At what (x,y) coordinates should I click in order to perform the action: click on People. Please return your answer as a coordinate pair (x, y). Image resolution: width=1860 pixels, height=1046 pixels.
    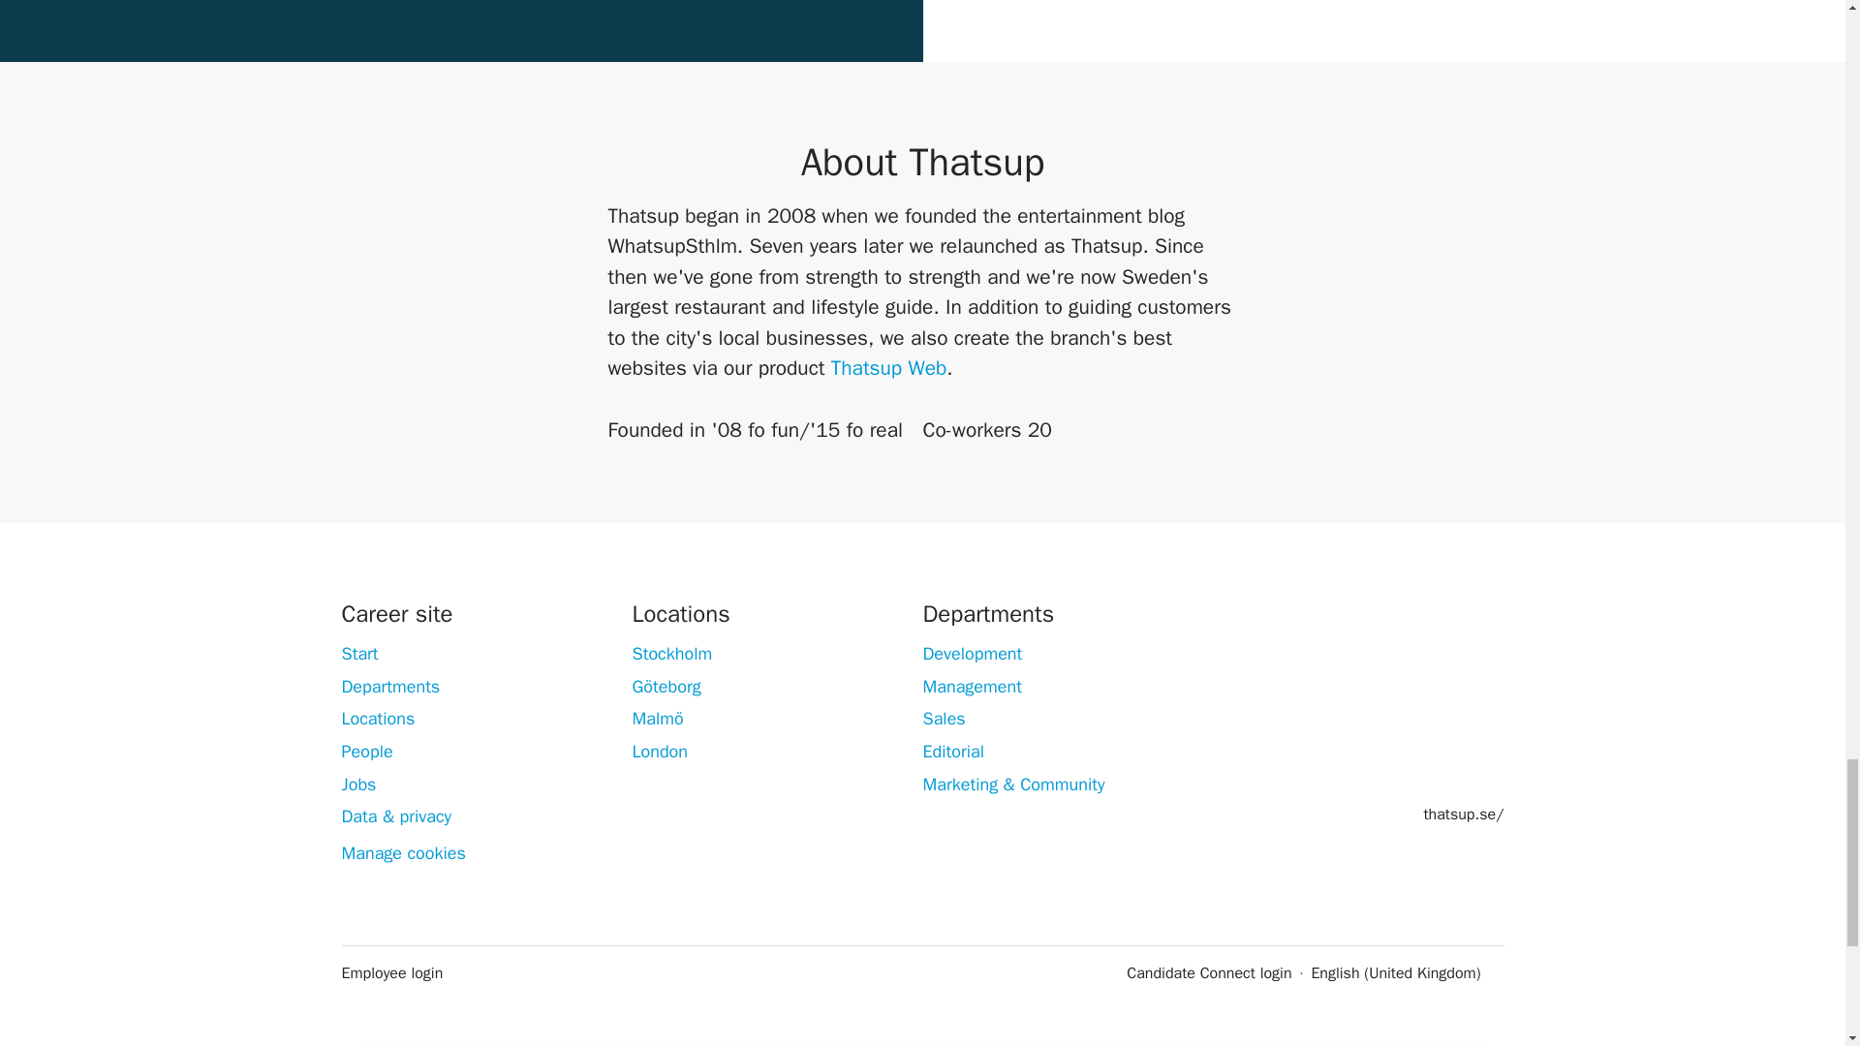
    Looking at the image, I should click on (366, 752).